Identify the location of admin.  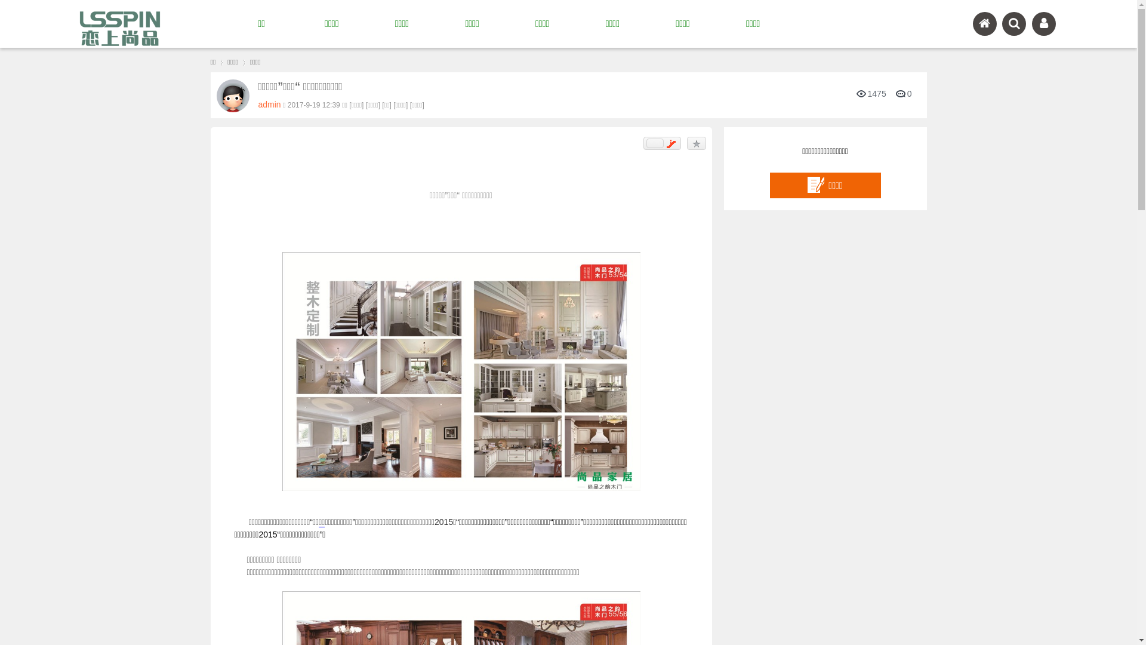
(233, 96).